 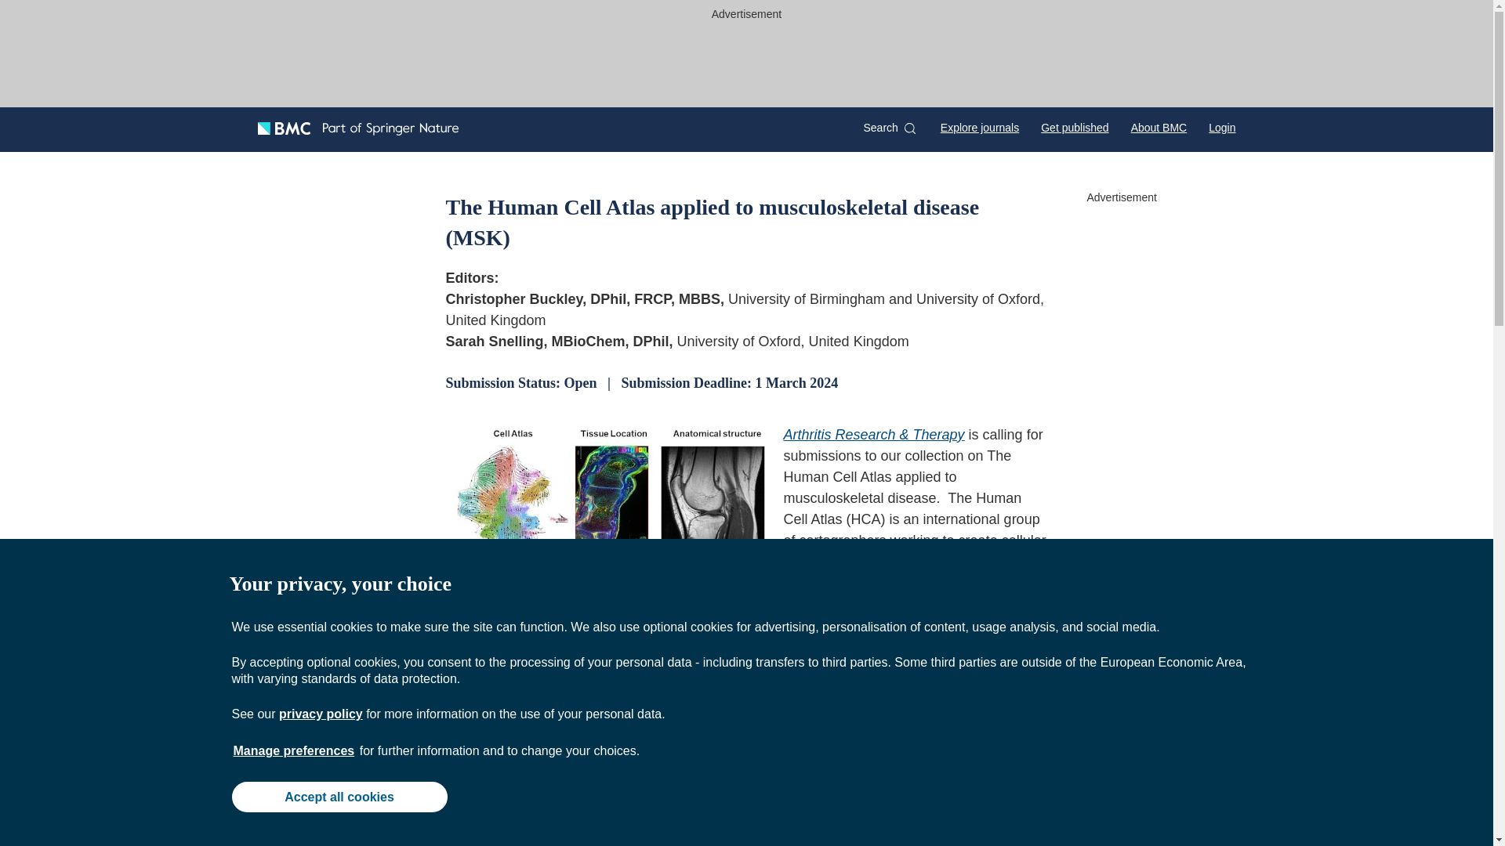 I want to click on Submission Guidelines, so click(x=942, y=824).